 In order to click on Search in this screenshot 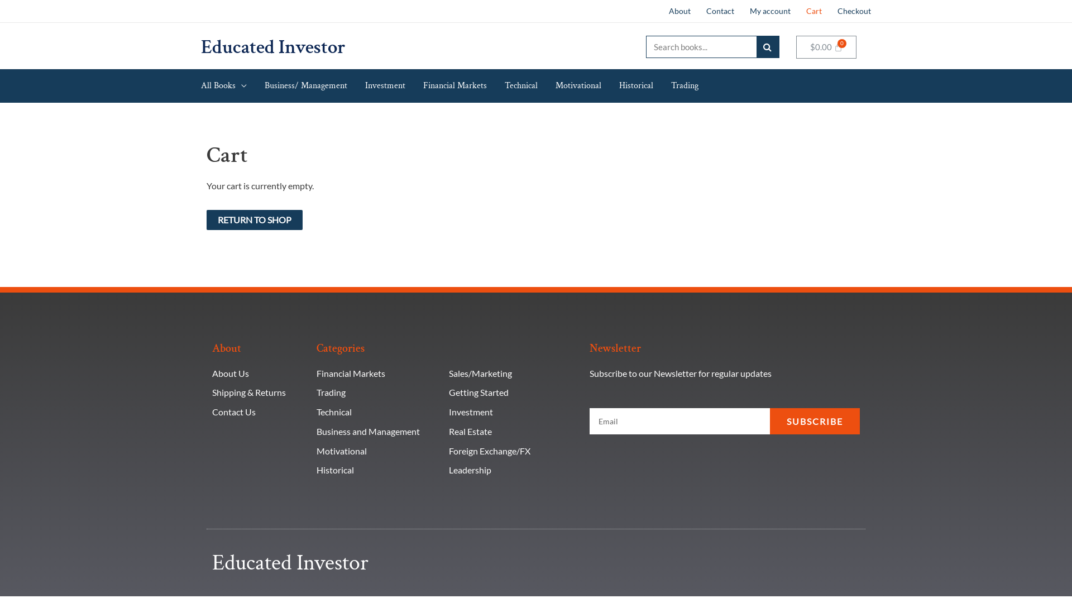, I will do `click(767, 47)`.